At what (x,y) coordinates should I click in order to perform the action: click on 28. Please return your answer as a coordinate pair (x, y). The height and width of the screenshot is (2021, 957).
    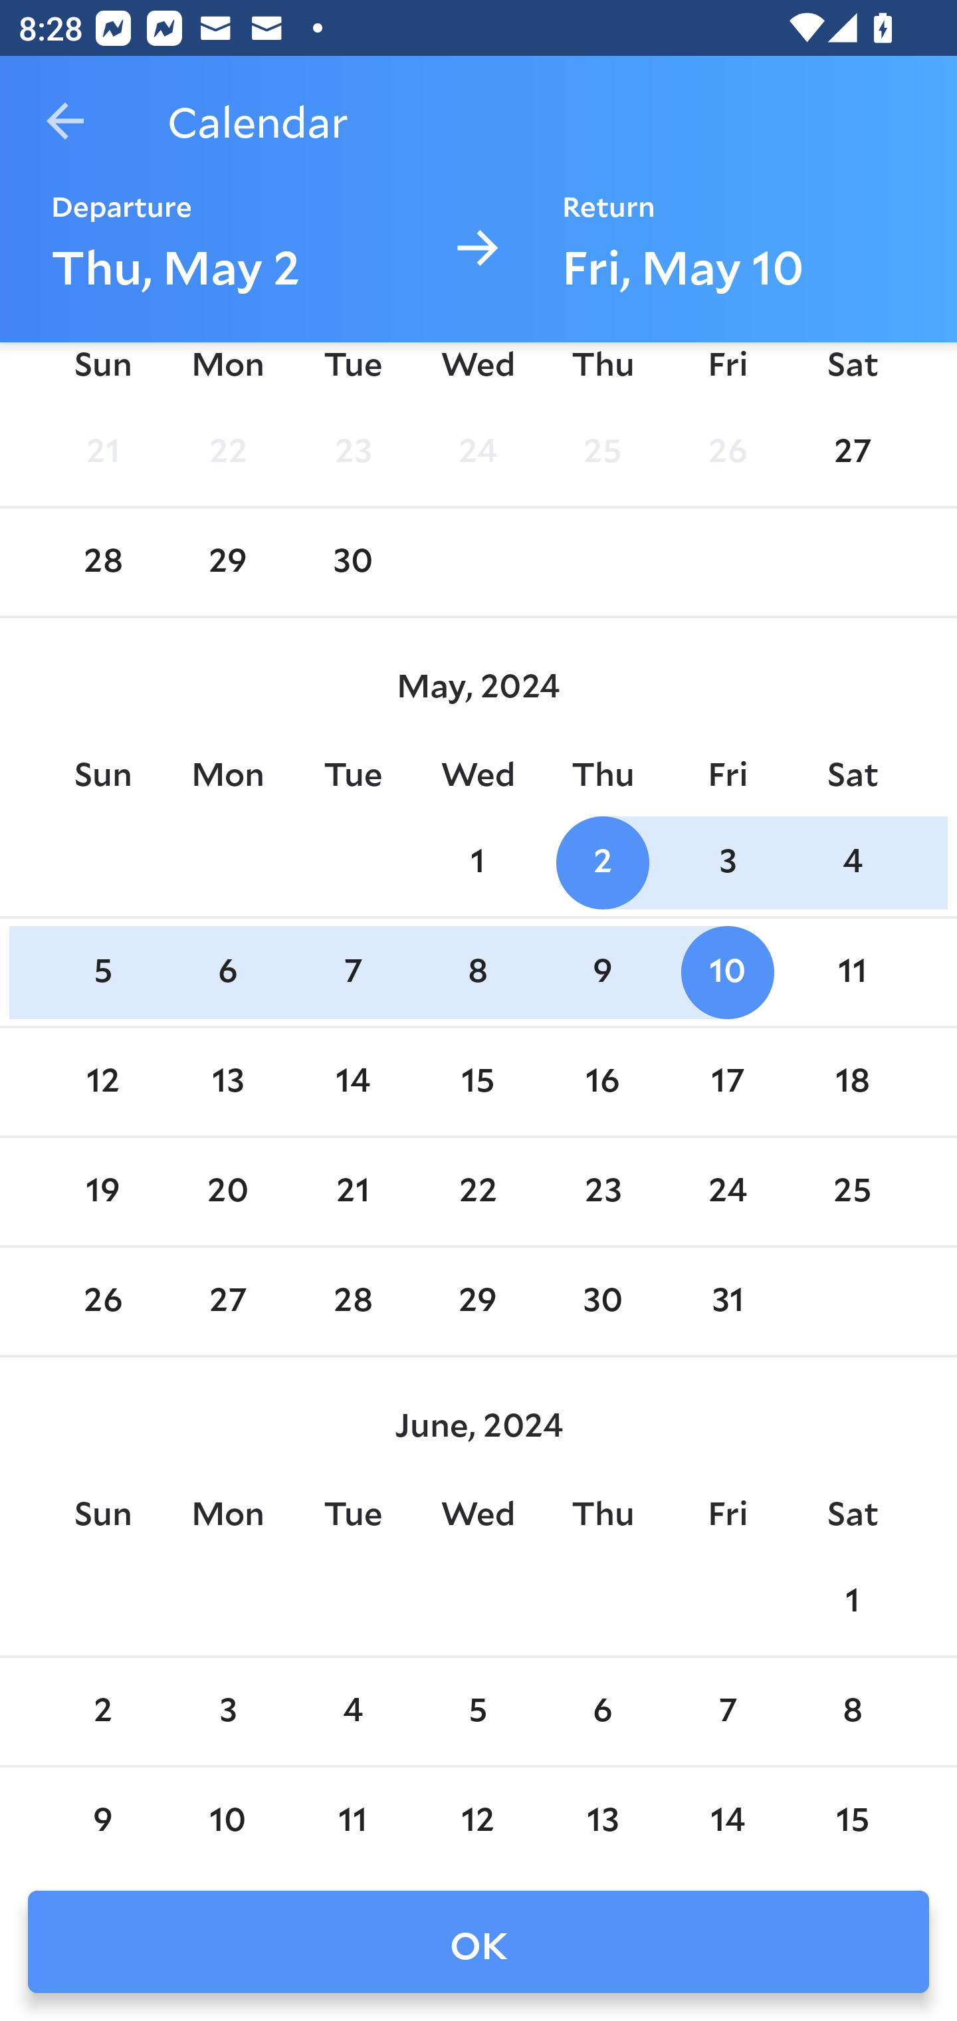
    Looking at the image, I should click on (102, 562).